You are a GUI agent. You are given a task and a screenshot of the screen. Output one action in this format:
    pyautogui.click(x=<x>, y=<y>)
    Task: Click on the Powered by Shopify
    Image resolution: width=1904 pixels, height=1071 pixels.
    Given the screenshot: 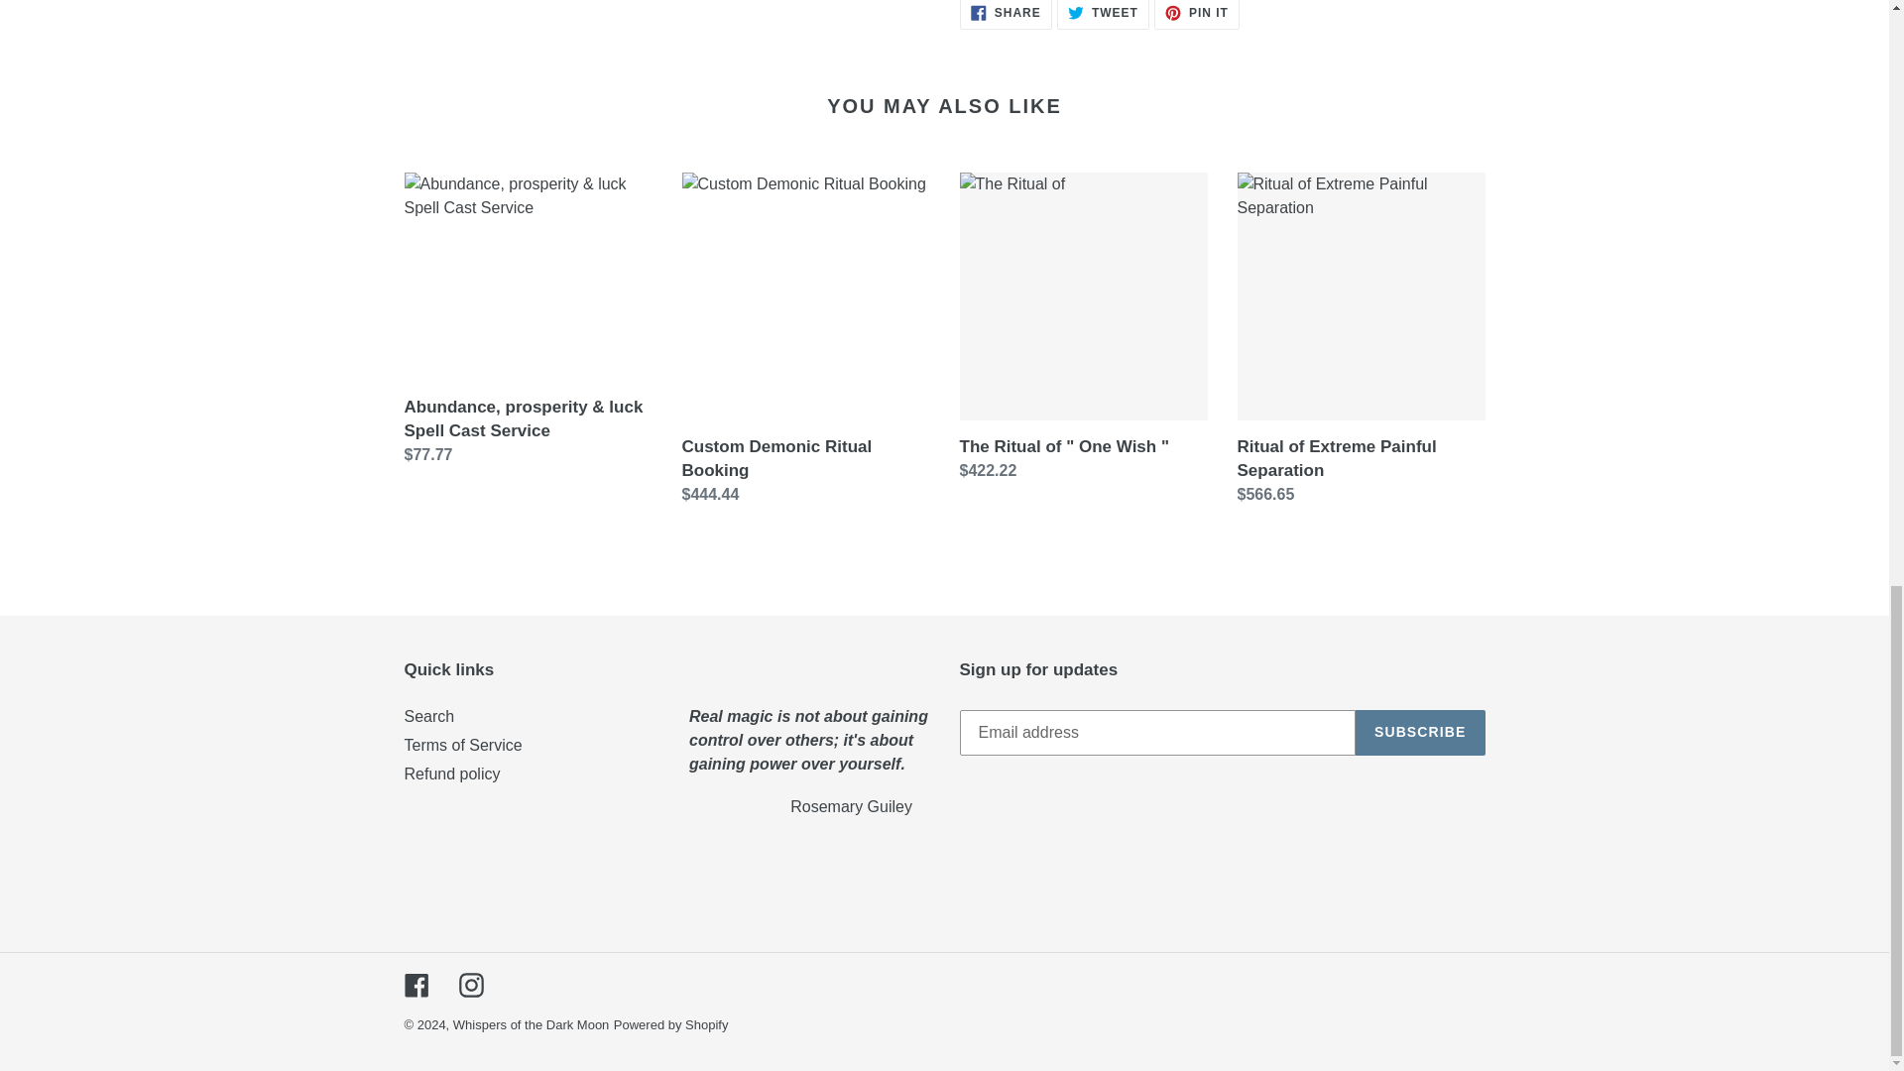 What is the action you would take?
    pyautogui.click(x=462, y=746)
    